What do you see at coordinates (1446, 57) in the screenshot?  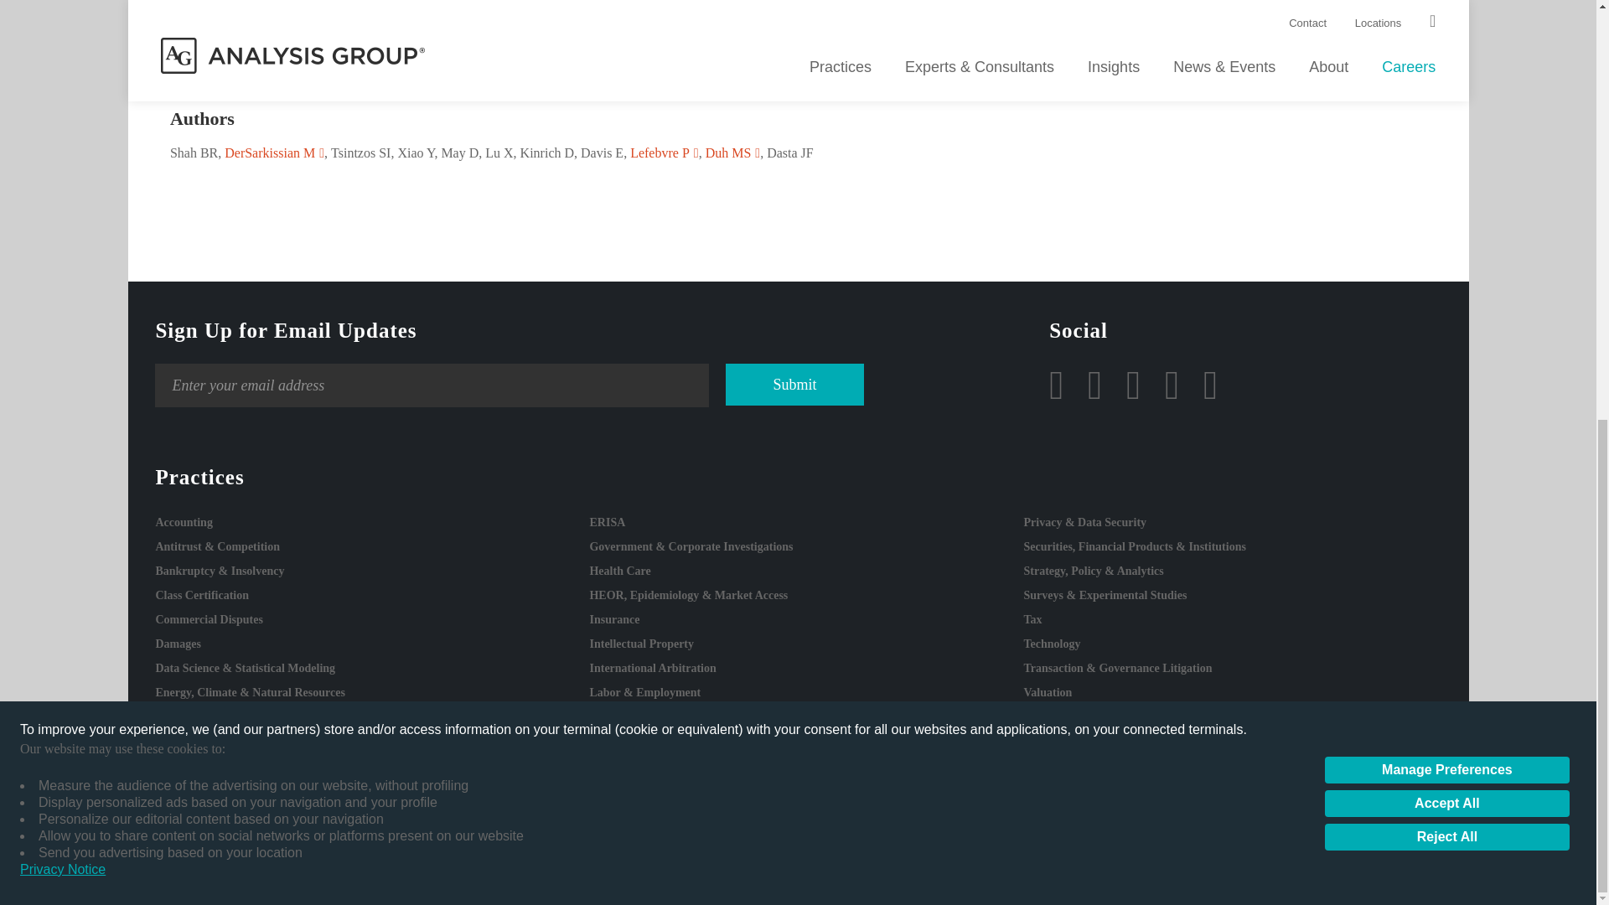 I see `Reject All` at bounding box center [1446, 57].